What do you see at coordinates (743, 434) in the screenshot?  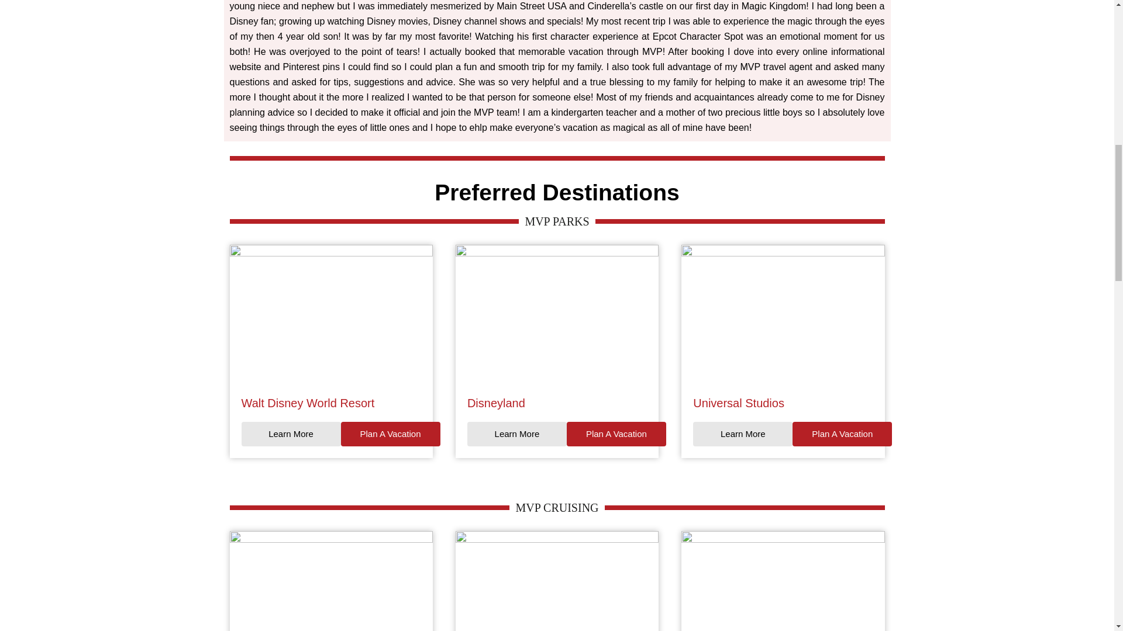 I see `Learn More` at bounding box center [743, 434].